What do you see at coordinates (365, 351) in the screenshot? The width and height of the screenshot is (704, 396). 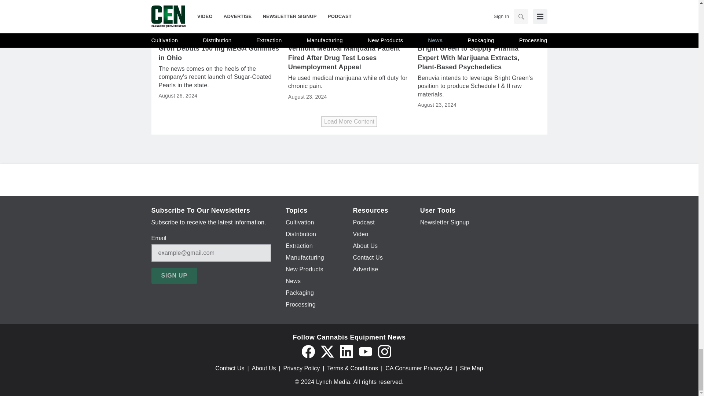 I see `YouTube icon` at bounding box center [365, 351].